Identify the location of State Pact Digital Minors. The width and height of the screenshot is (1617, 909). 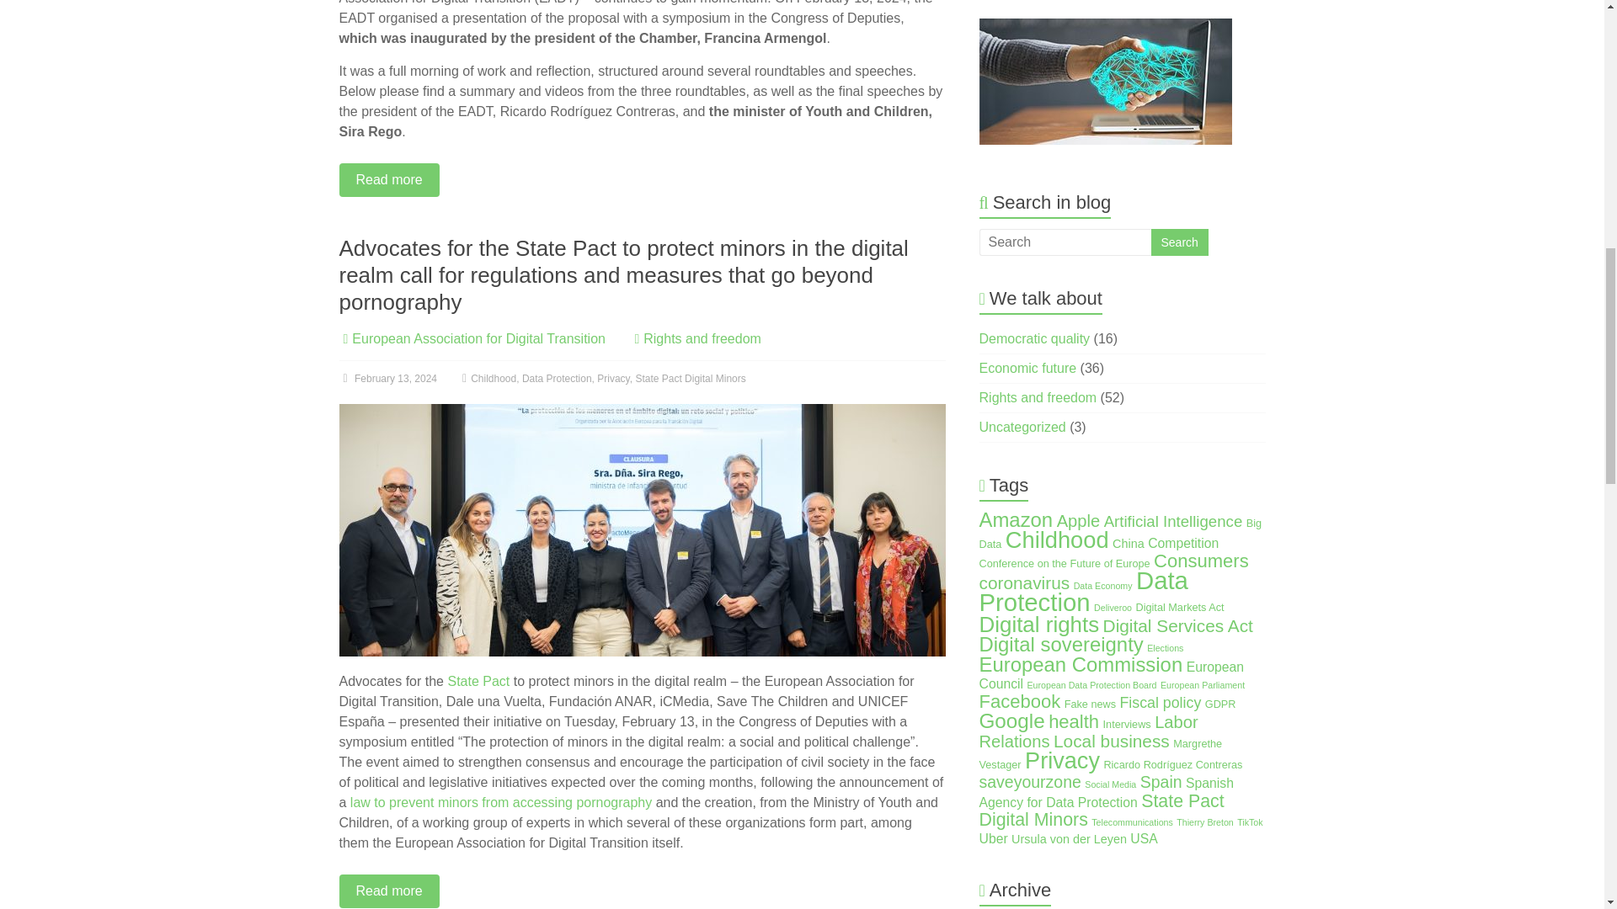
(691, 378).